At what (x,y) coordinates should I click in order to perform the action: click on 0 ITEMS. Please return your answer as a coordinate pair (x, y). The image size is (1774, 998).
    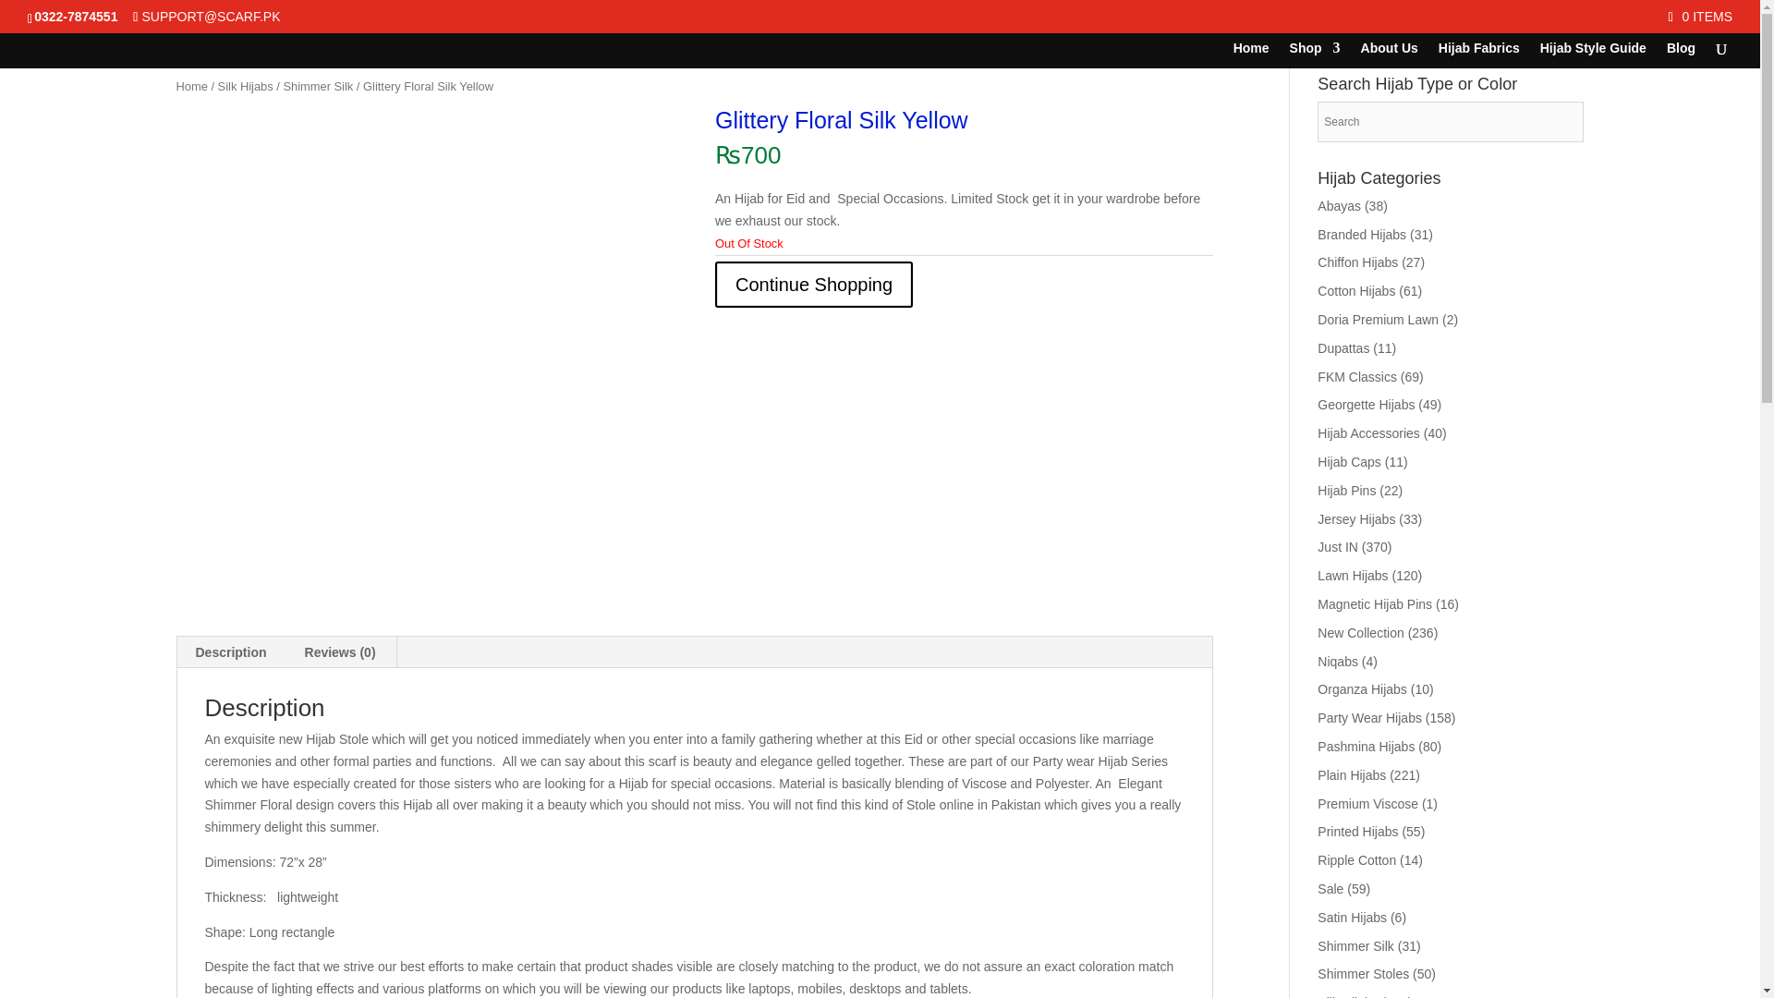
    Looking at the image, I should click on (1700, 16).